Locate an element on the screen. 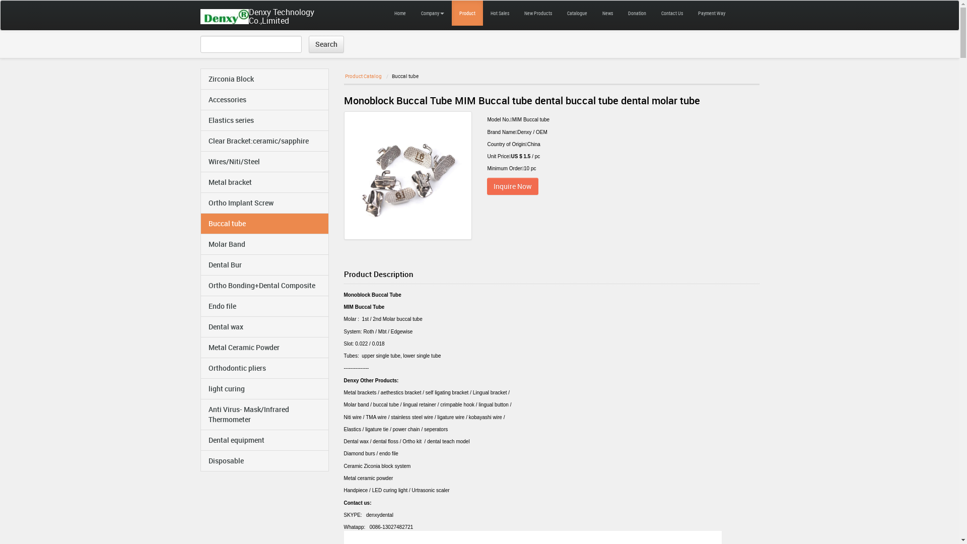  Search is located at coordinates (326, 44).